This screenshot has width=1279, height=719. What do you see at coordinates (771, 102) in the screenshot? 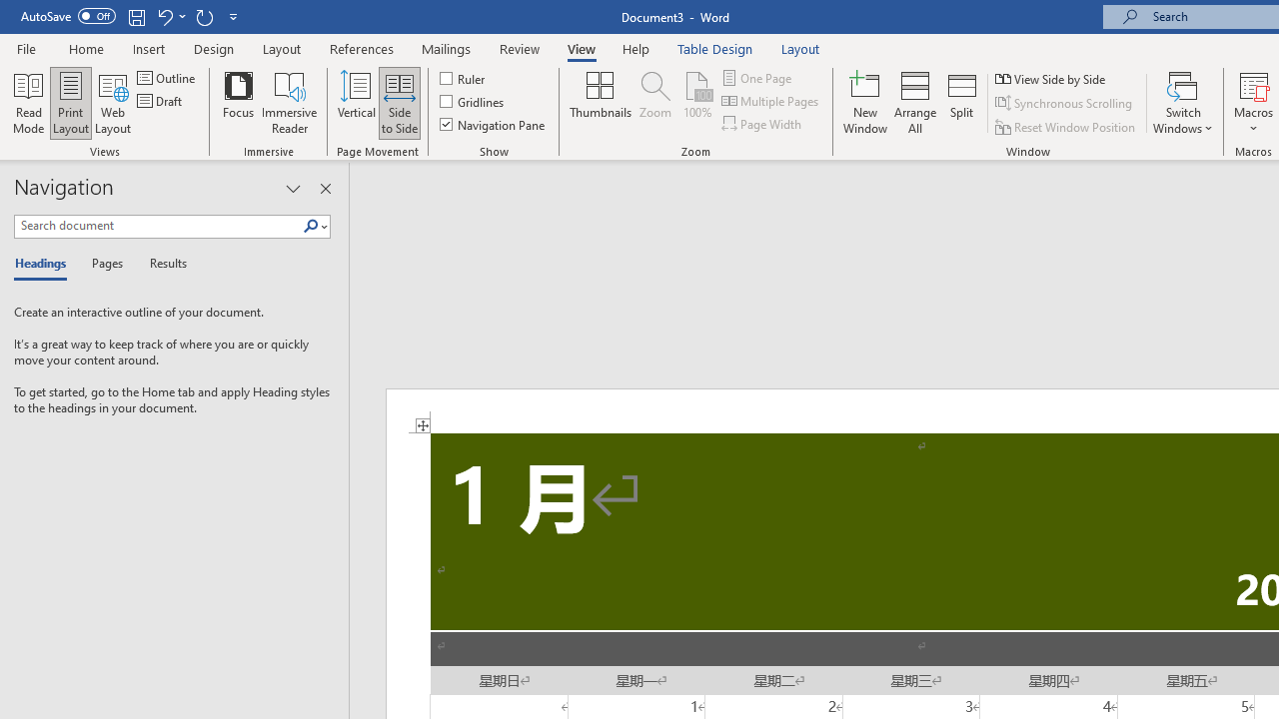
I see `Multiple Pages` at bounding box center [771, 102].